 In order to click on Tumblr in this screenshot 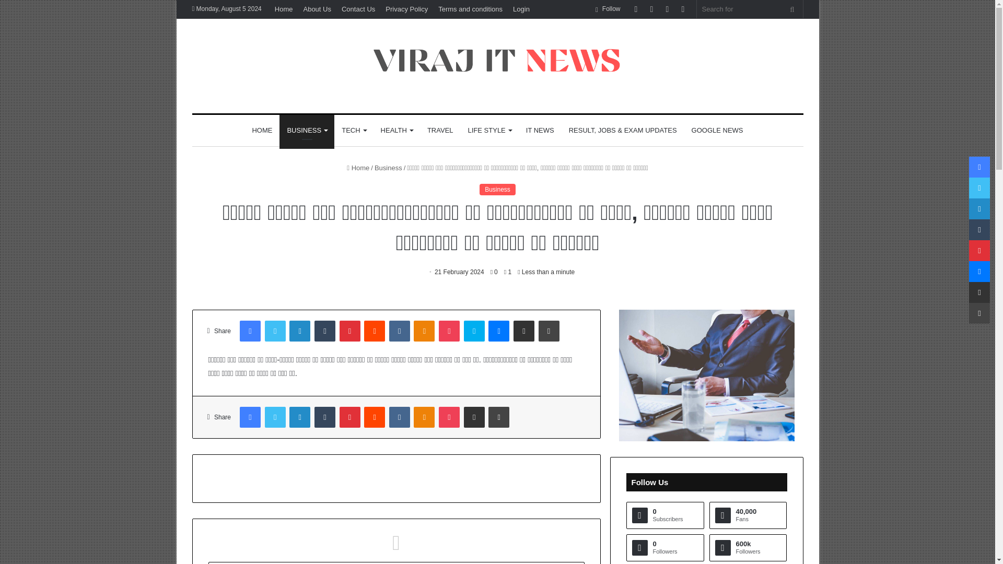, I will do `click(325, 331)`.